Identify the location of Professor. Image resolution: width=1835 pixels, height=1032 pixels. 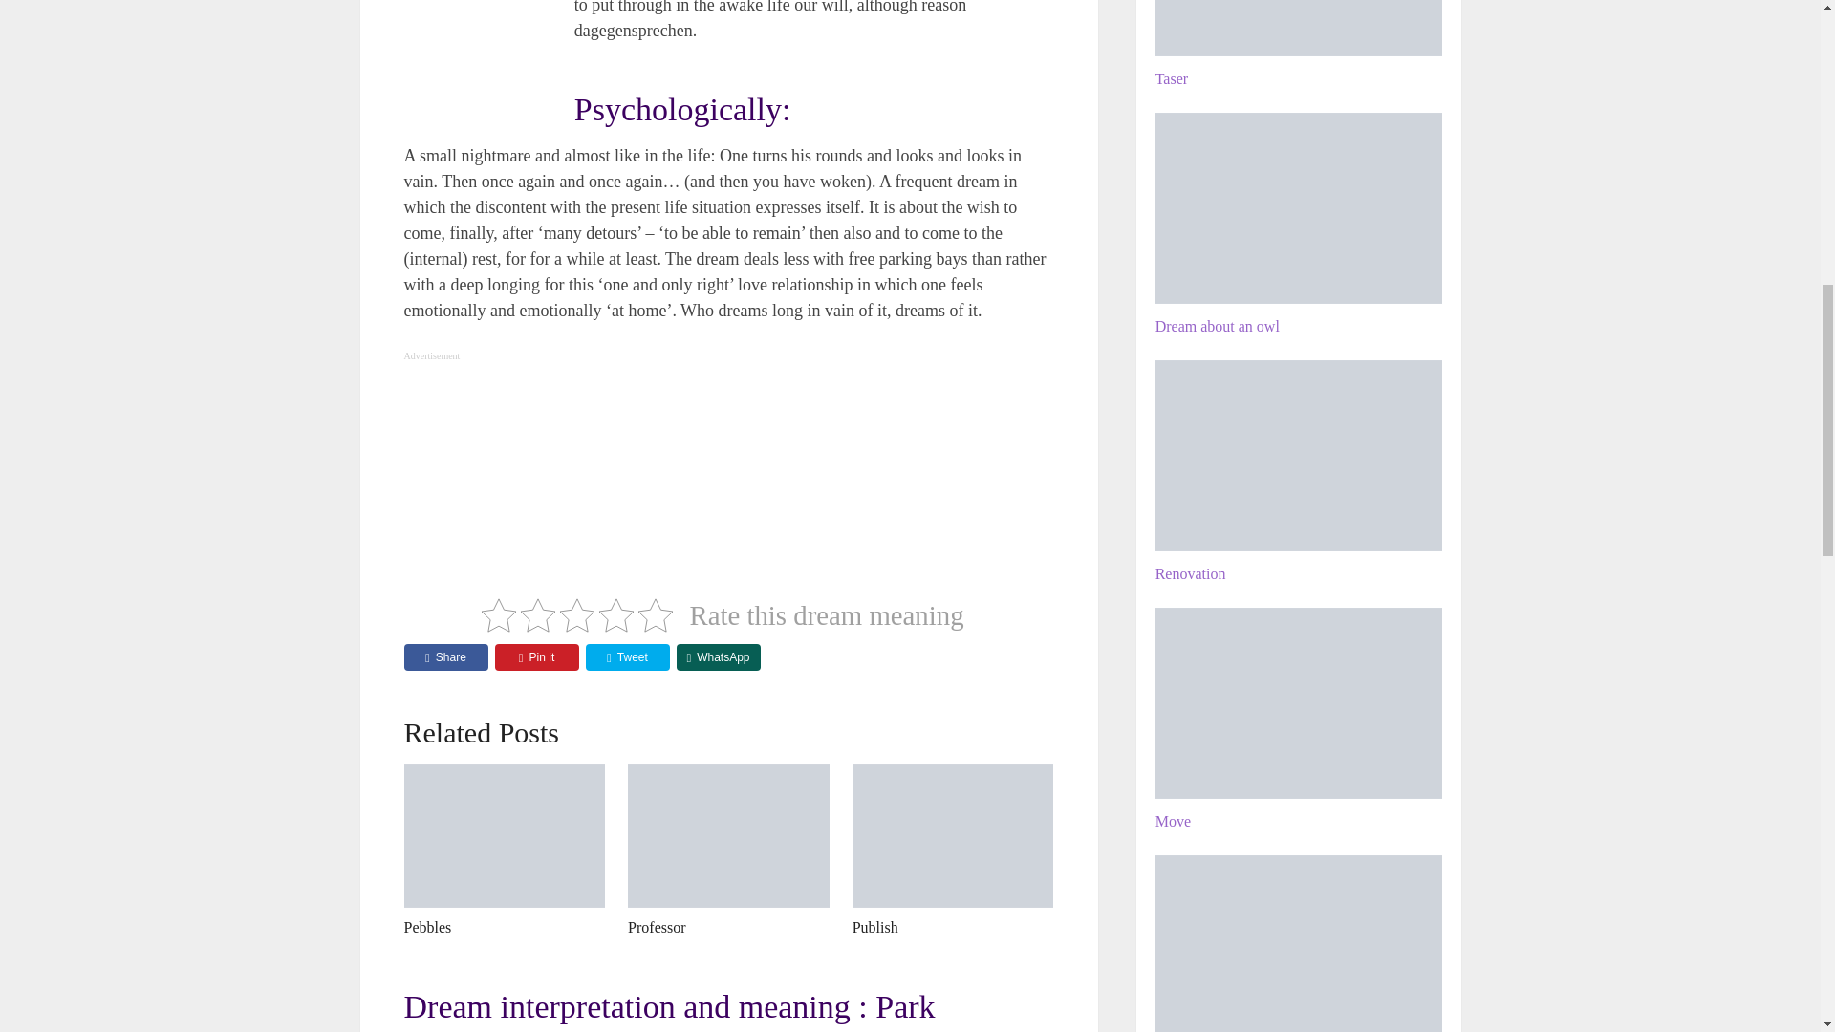
(728, 836).